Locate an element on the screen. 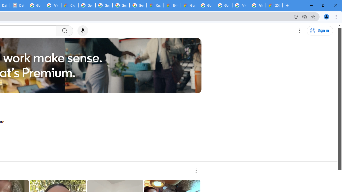  Google Workspace - Specific Terms is located at coordinates (138, 5).